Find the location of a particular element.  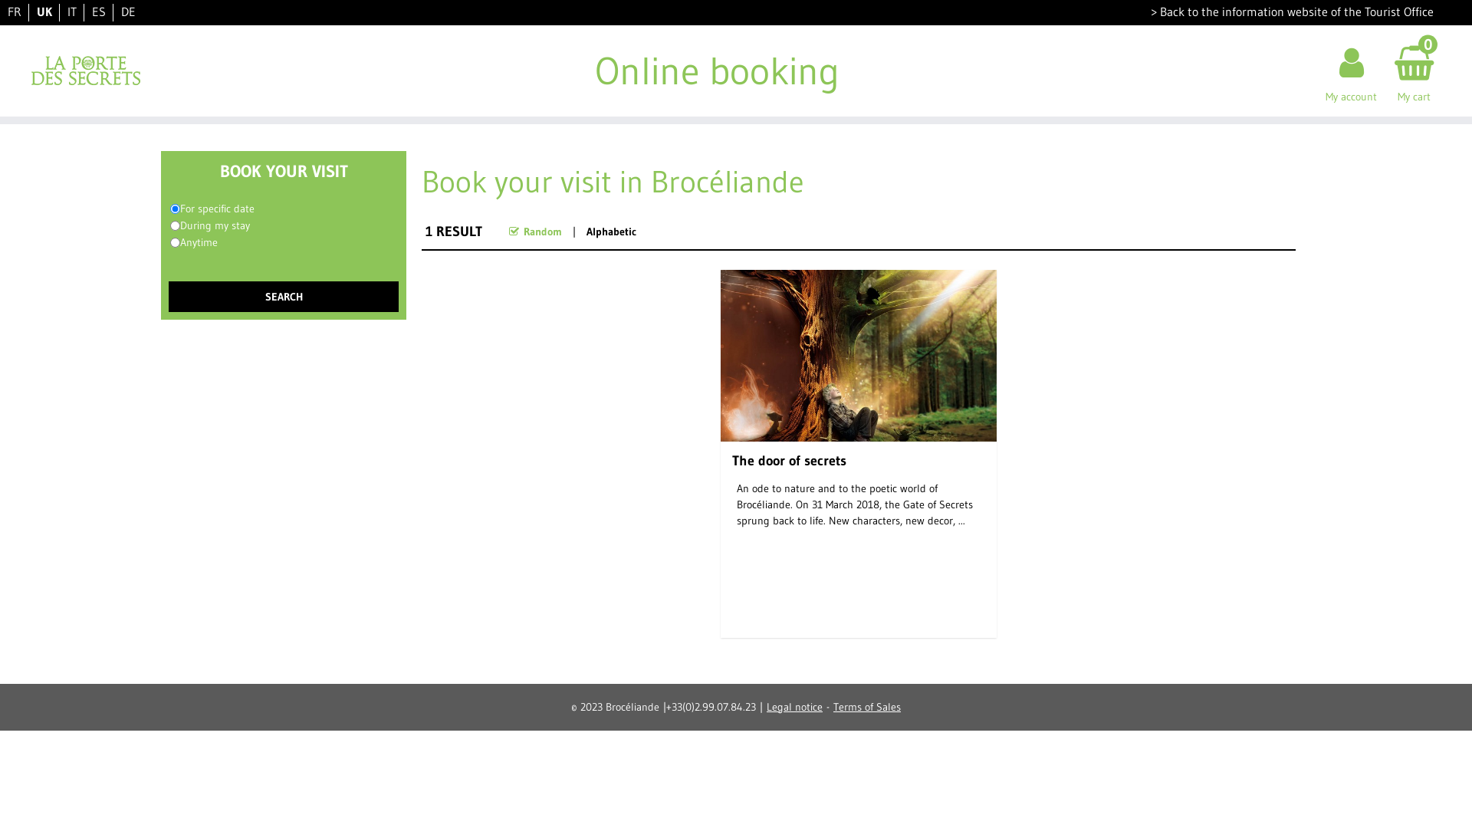

DE is located at coordinates (129, 11).